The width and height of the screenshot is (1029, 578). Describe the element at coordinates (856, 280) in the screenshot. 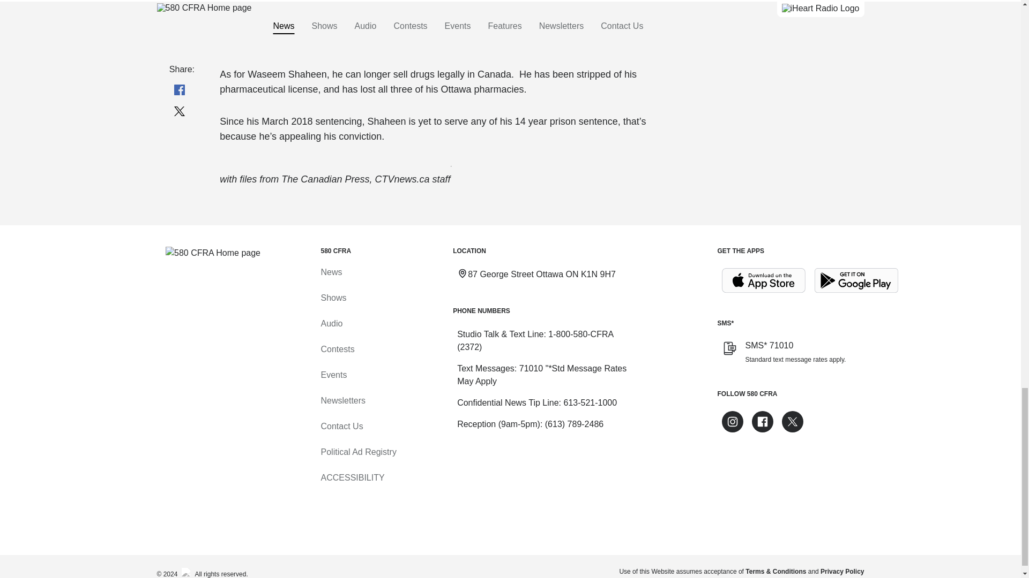

I see `Get it on Google Play` at that location.